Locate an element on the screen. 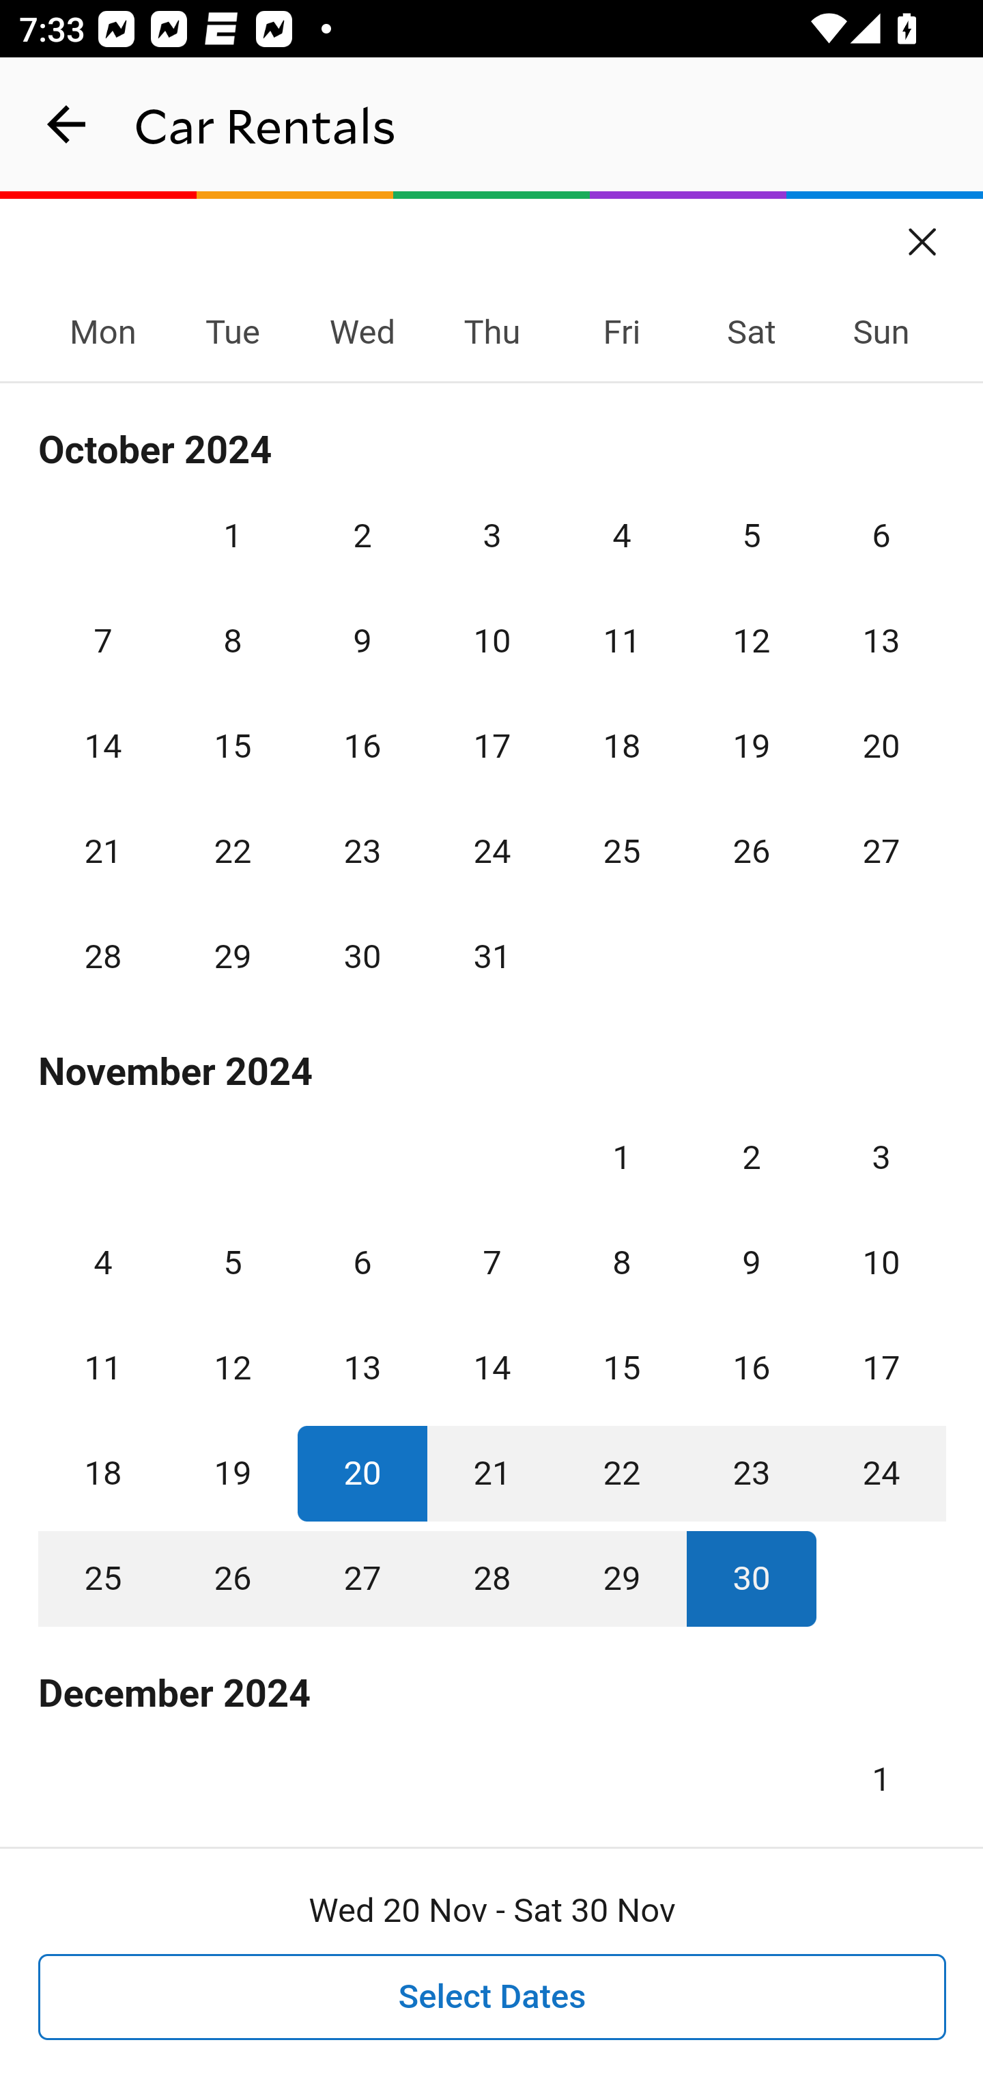 The image size is (983, 2077). 11 October 2024 is located at coordinates (622, 642).